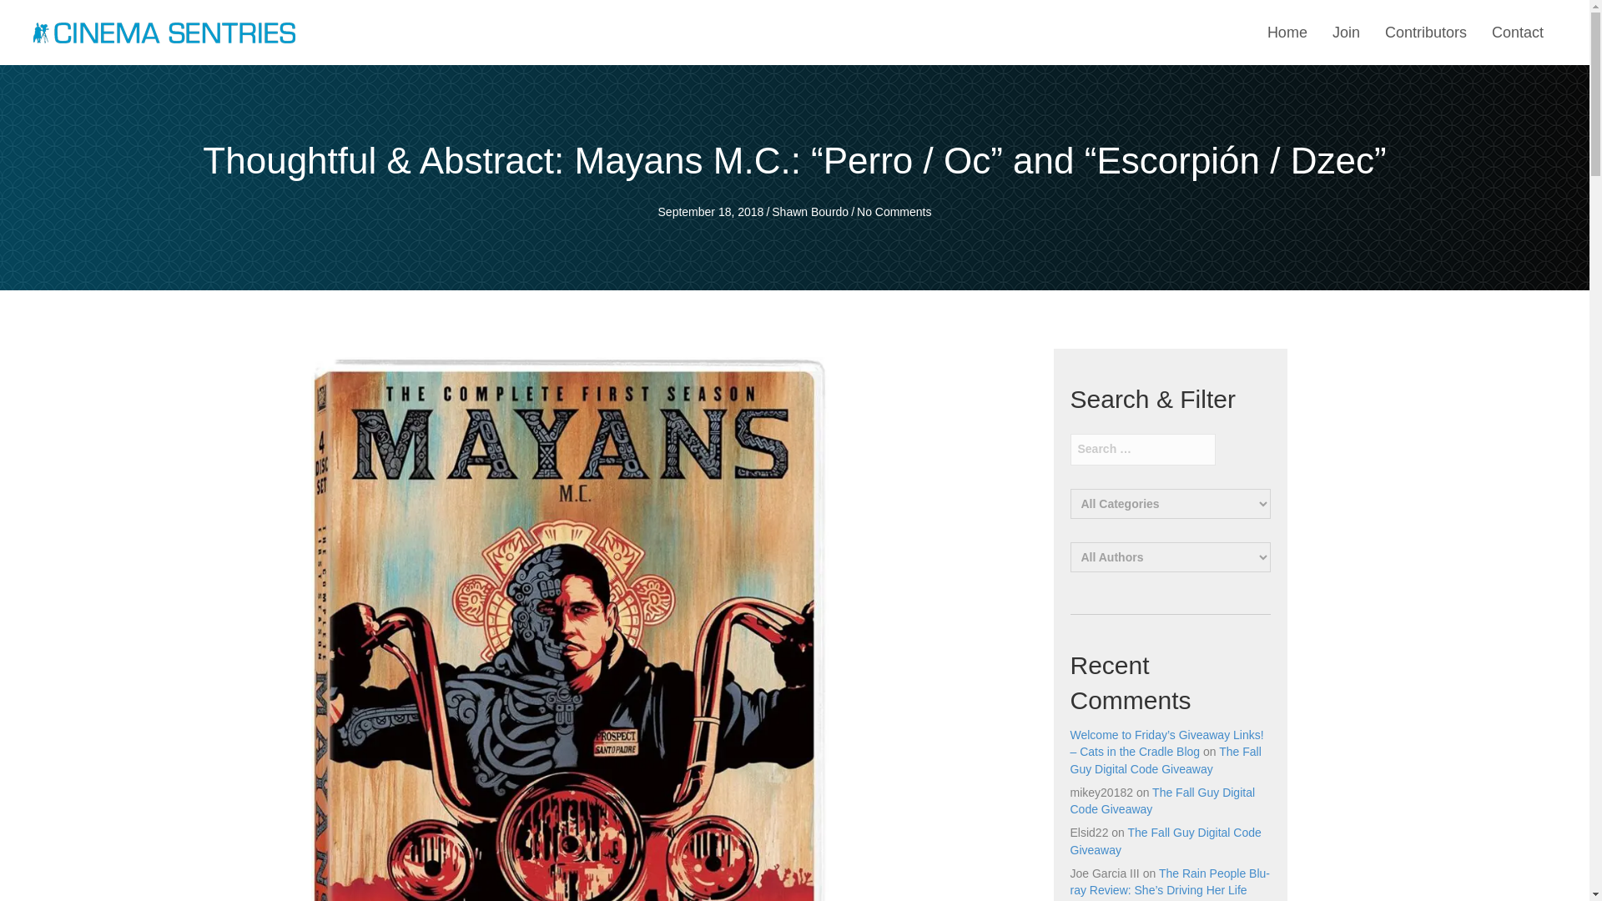  Describe the element at coordinates (164, 32) in the screenshot. I see `Cinema Sentries` at that location.